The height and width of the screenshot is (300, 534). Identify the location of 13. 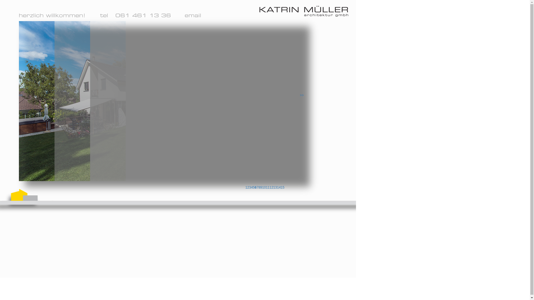
(277, 187).